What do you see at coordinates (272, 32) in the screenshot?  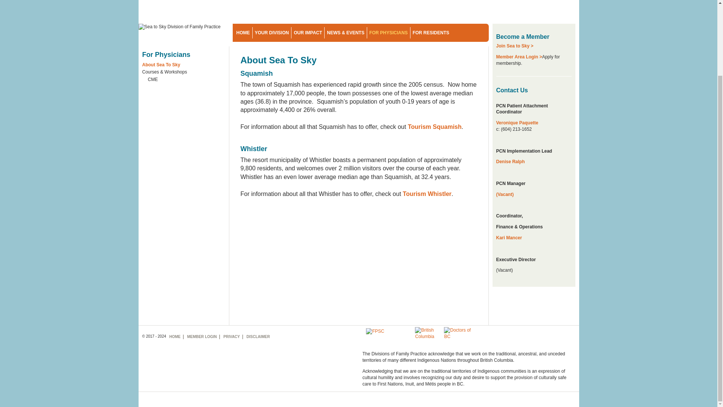 I see `YOUR DIVISION` at bounding box center [272, 32].